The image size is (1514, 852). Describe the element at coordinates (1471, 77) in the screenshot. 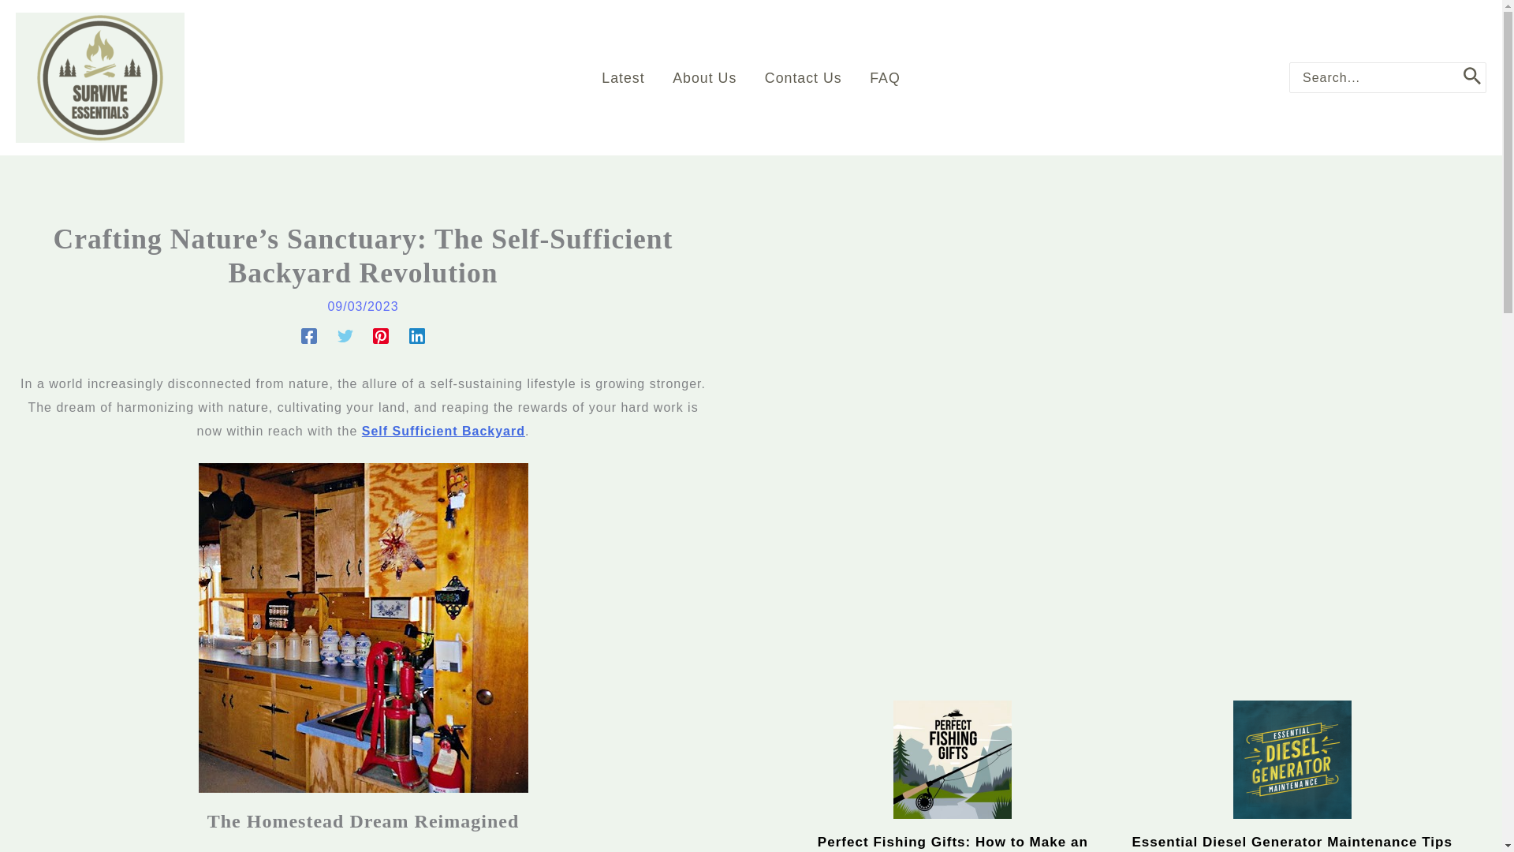

I see `Search` at that location.